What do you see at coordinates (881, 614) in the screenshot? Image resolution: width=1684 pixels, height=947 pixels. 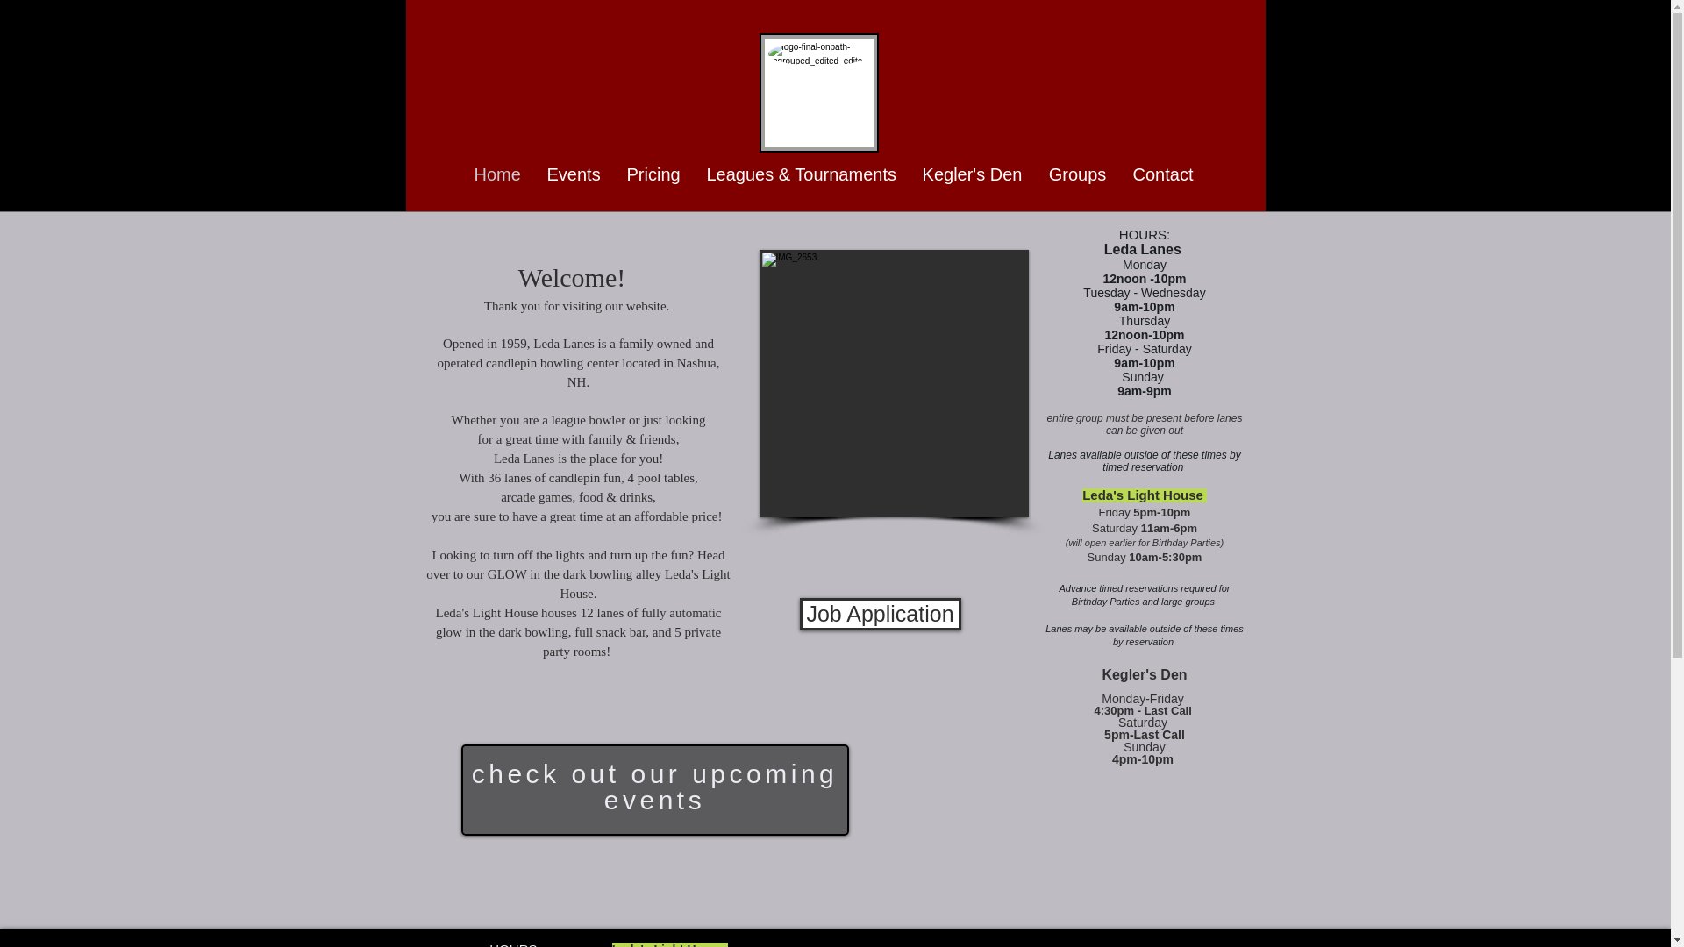 I see `Job Application` at bounding box center [881, 614].